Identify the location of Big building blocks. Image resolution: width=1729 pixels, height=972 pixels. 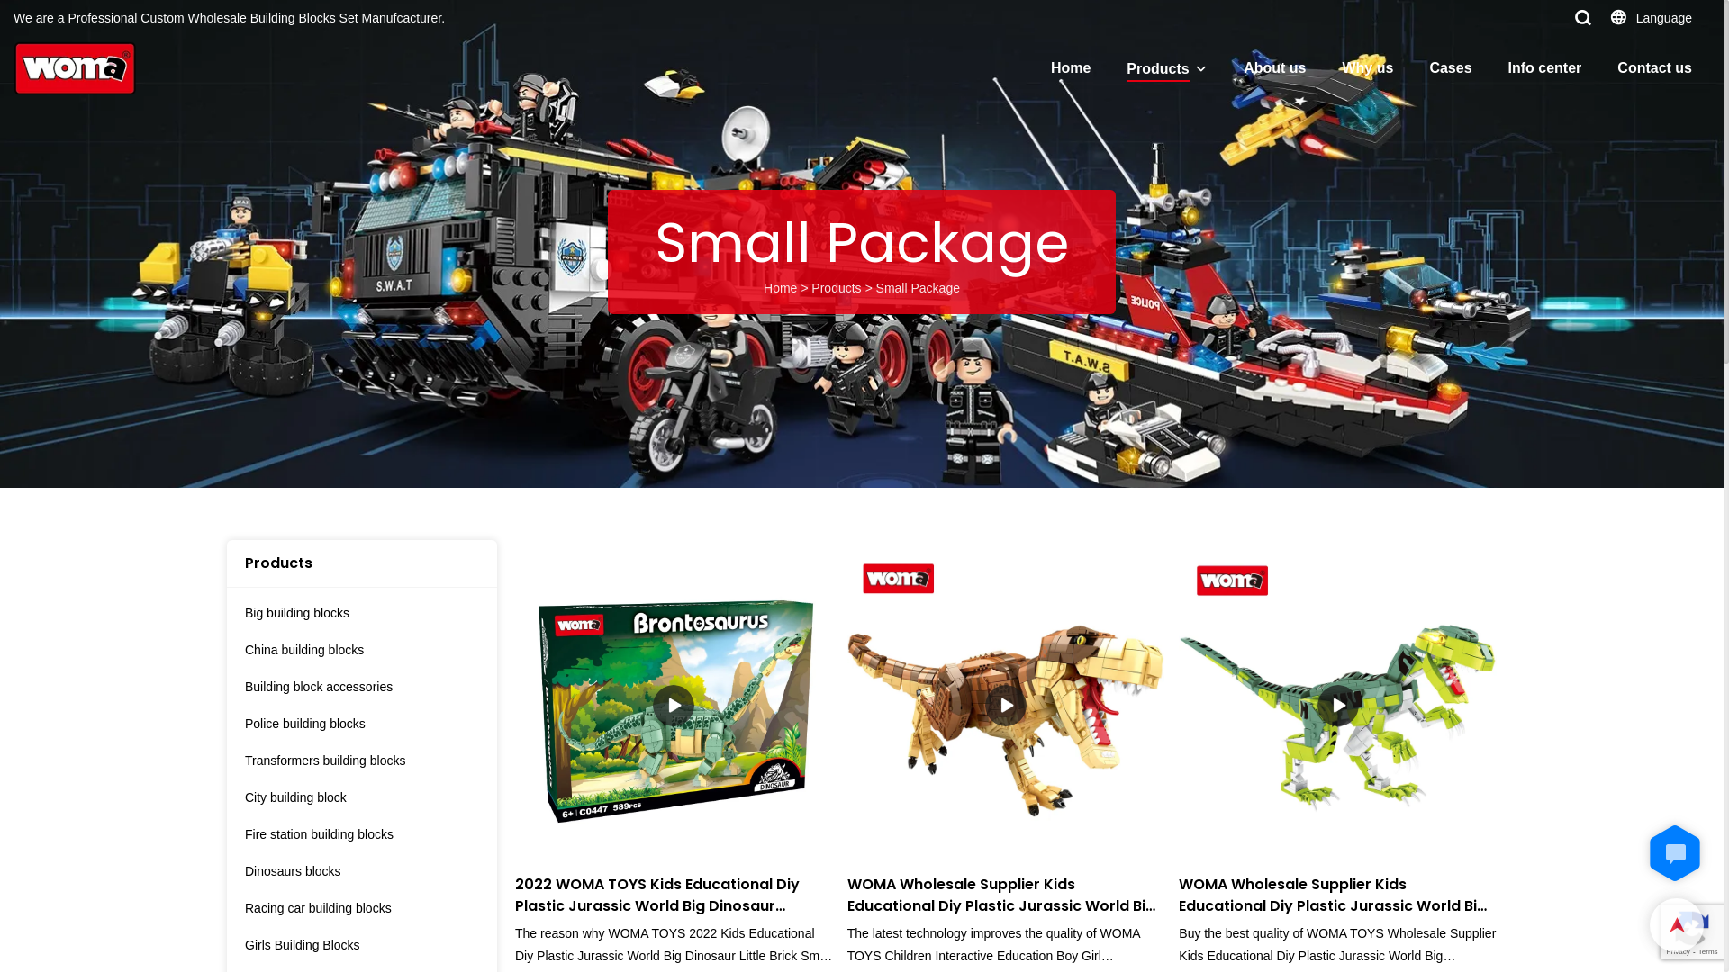
(353, 614).